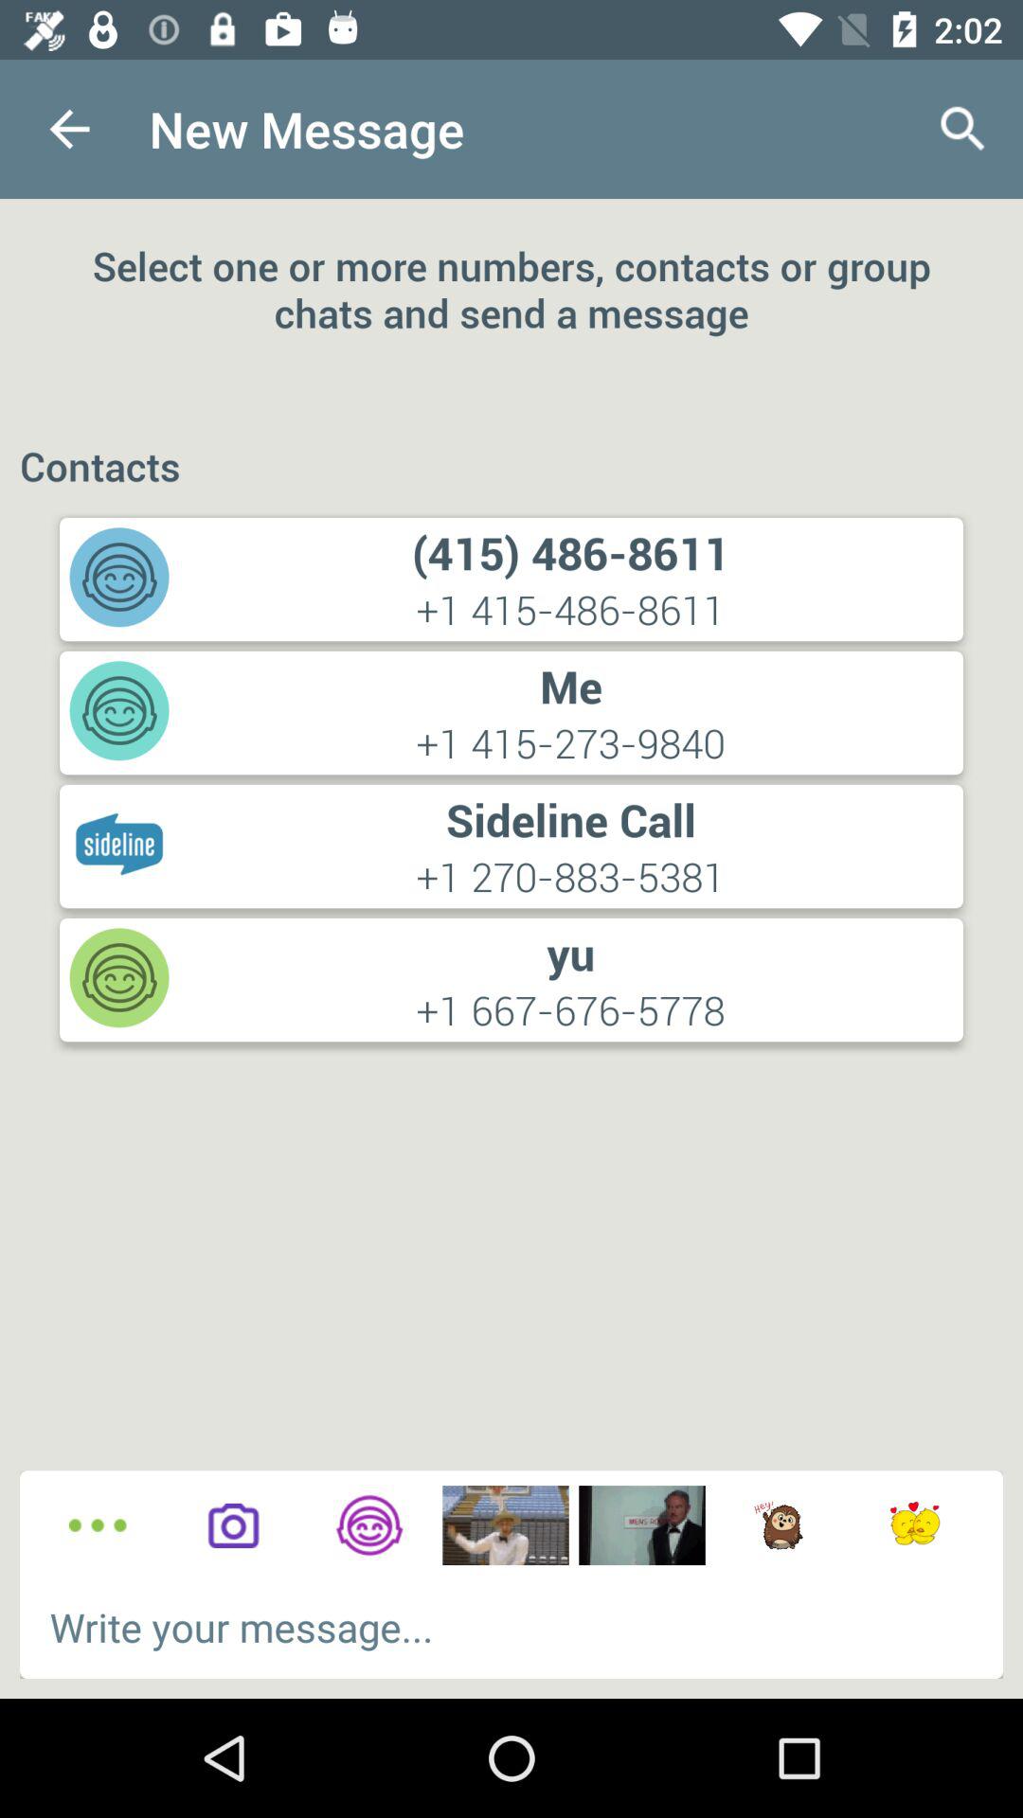  I want to click on open the icon above select one or icon, so click(962, 129).